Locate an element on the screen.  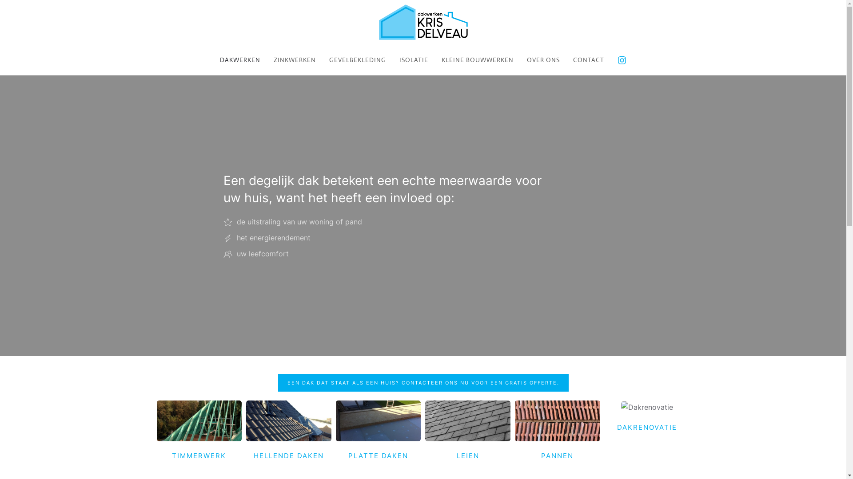
Dakrenovatie is located at coordinates (647, 407).